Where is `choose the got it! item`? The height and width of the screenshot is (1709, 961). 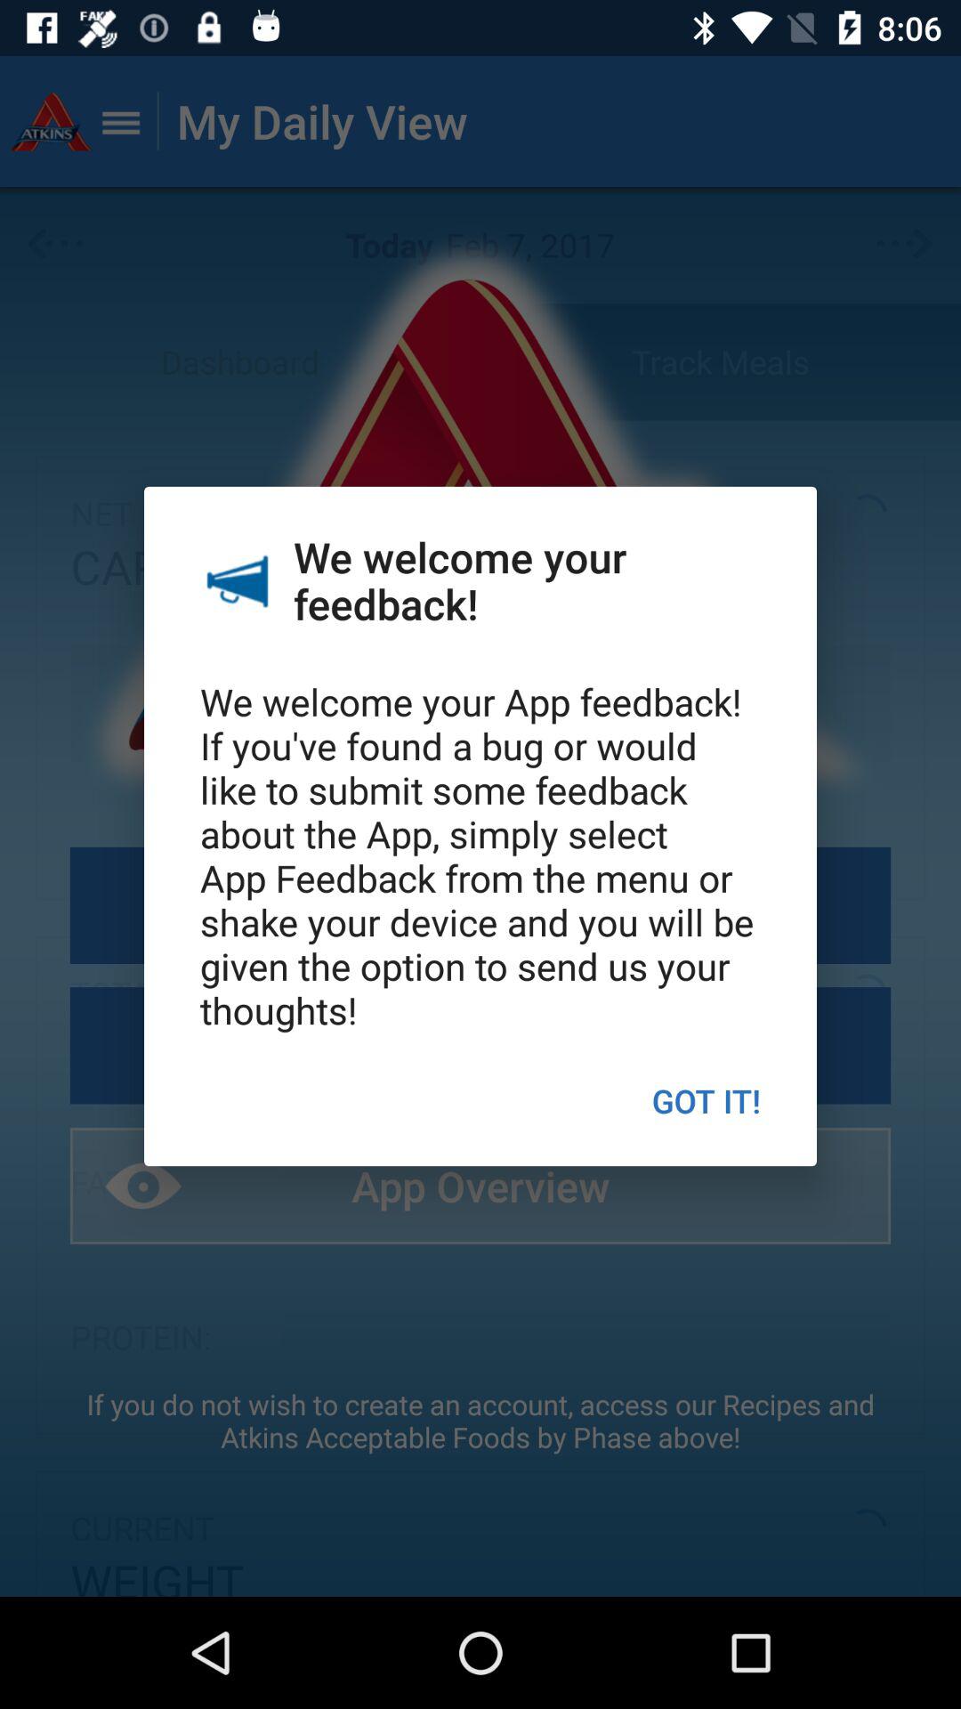
choose the got it! item is located at coordinates (707, 1100).